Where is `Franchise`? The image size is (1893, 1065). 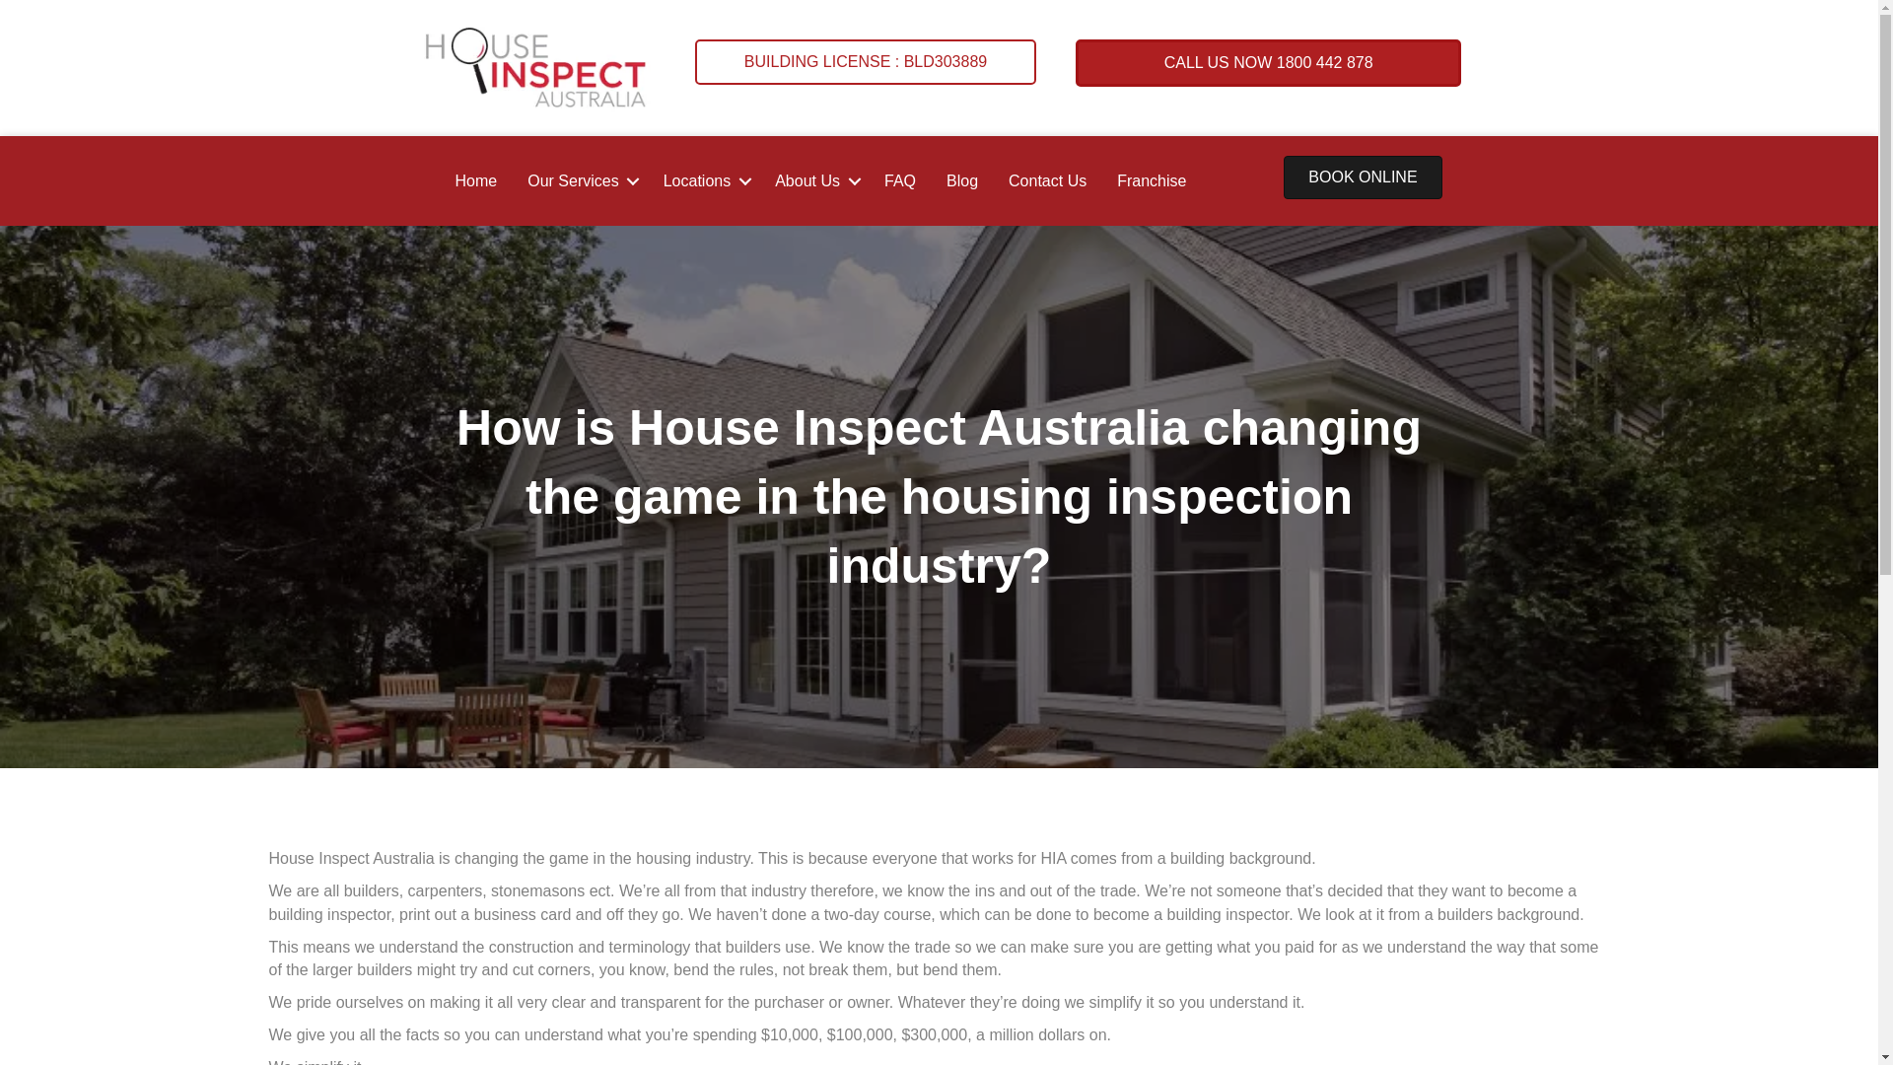
Franchise is located at coordinates (1152, 181).